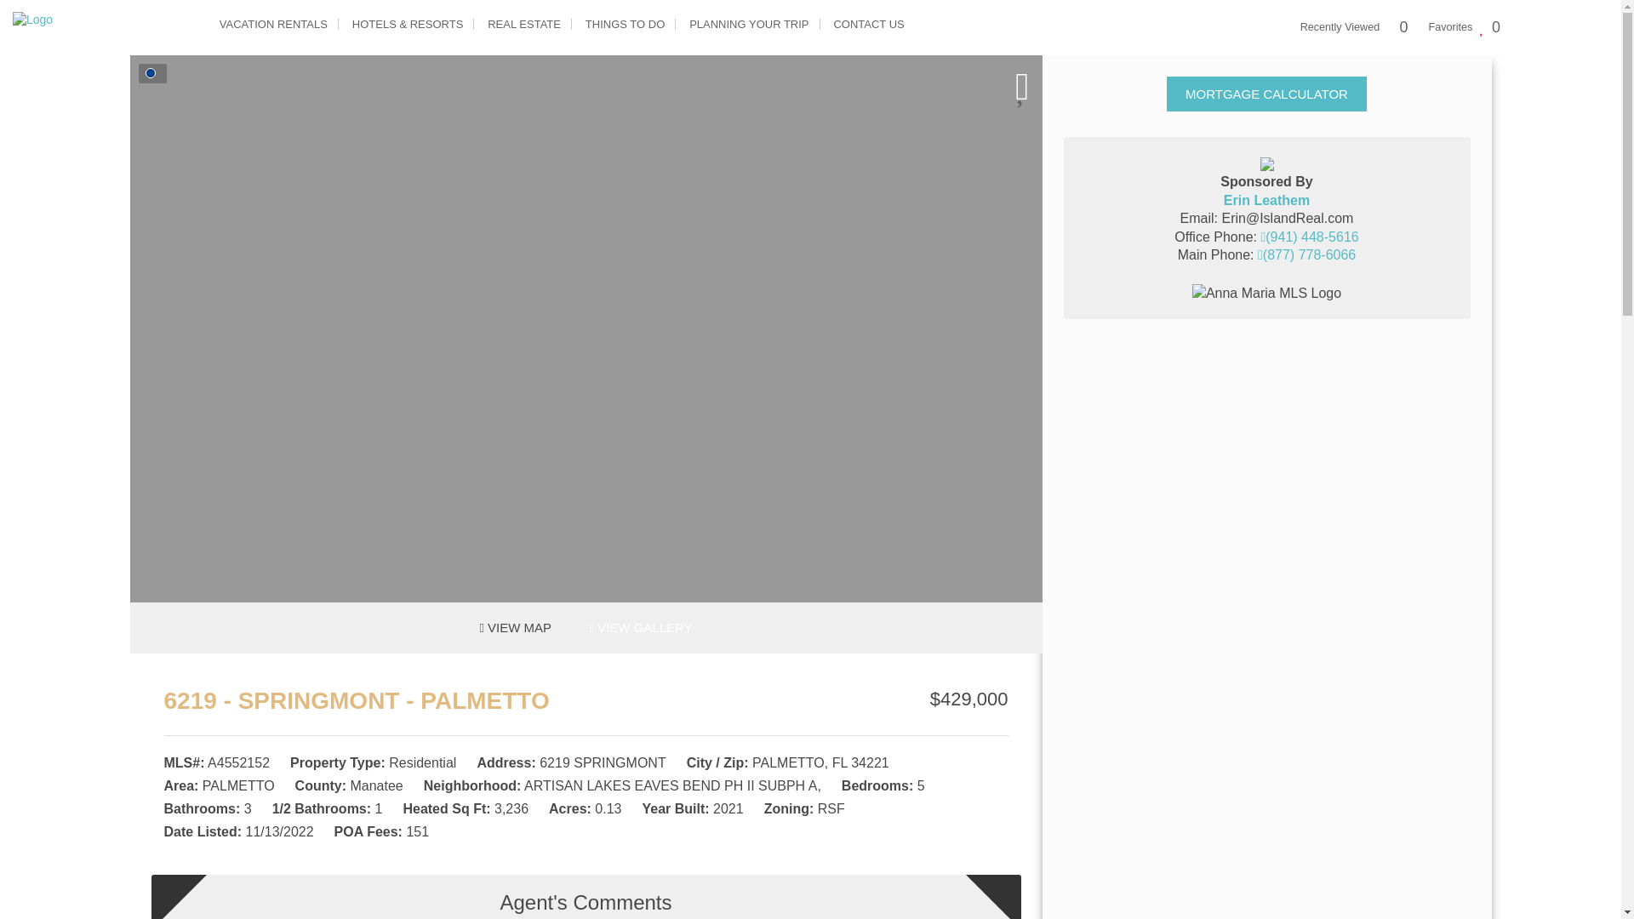  What do you see at coordinates (273, 24) in the screenshot?
I see `VACATION RENTALS` at bounding box center [273, 24].